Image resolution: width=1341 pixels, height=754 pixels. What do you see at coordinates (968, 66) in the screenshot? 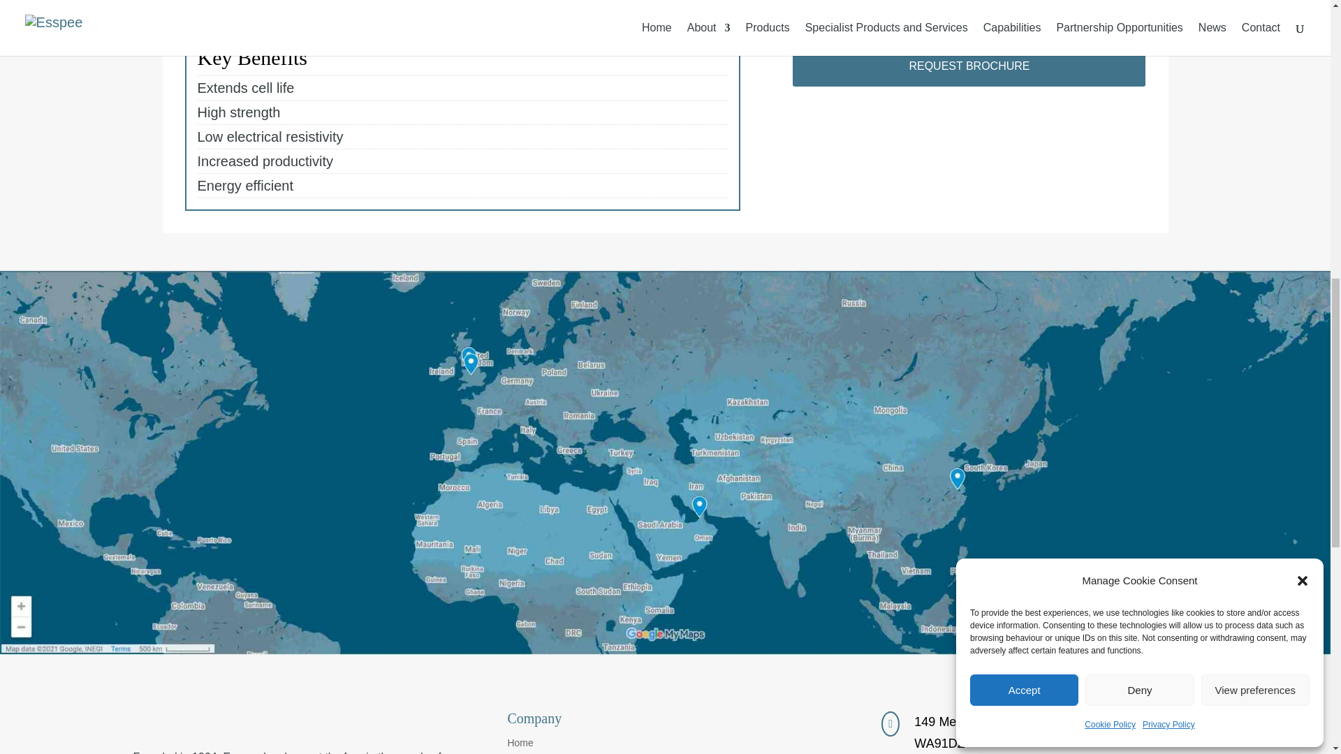
I see `REQUEST BROCHURE` at bounding box center [968, 66].